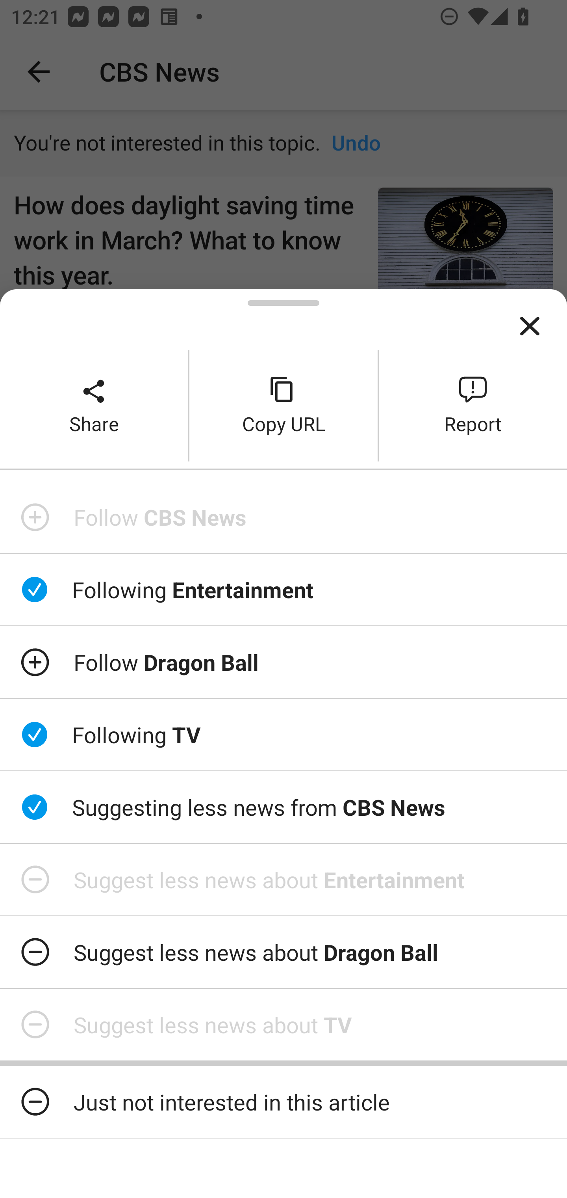  Describe the element at coordinates (283, 1102) in the screenshot. I see `Just not interested in this article` at that location.